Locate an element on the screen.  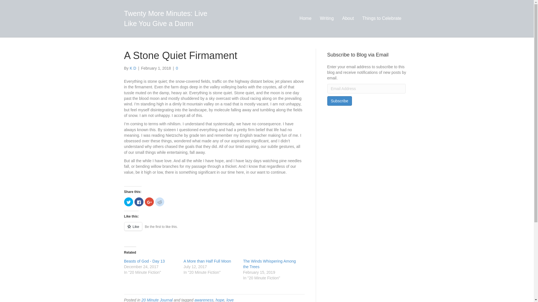
awareness is located at coordinates (204, 300).